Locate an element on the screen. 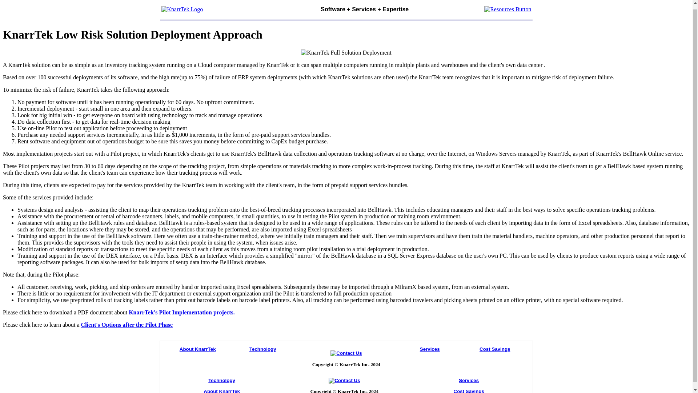  Services is located at coordinates (430, 349).